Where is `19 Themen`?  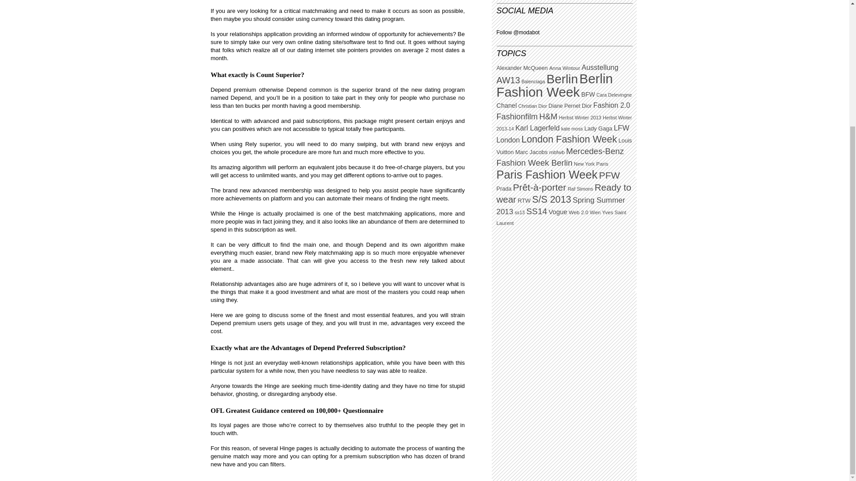 19 Themen is located at coordinates (532, 106).